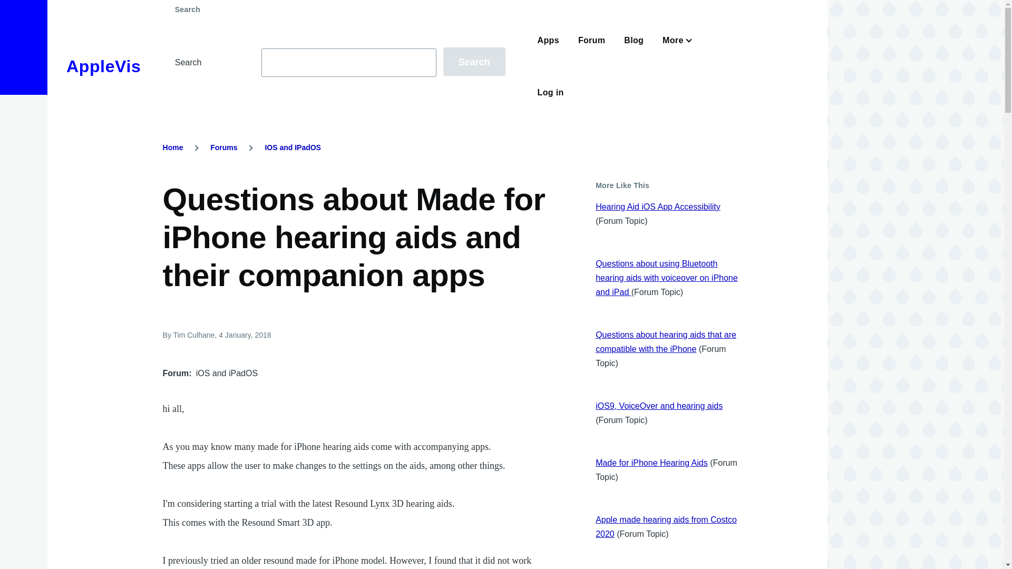 The height and width of the screenshot is (569, 1012). Describe the element at coordinates (474, 61) in the screenshot. I see `Search` at that location.